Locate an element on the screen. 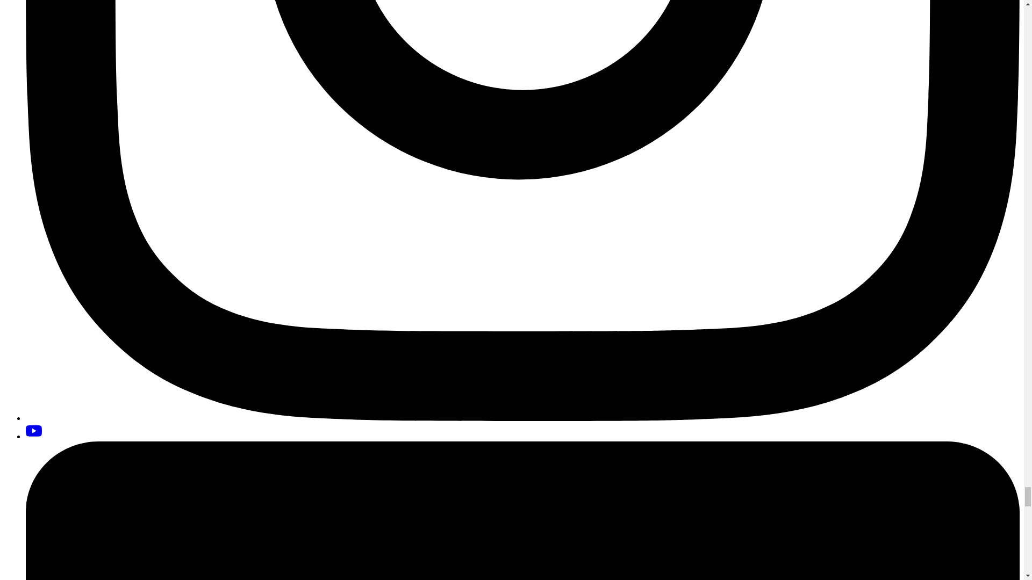 The height and width of the screenshot is (580, 1032). YouTube is located at coordinates (34, 431).